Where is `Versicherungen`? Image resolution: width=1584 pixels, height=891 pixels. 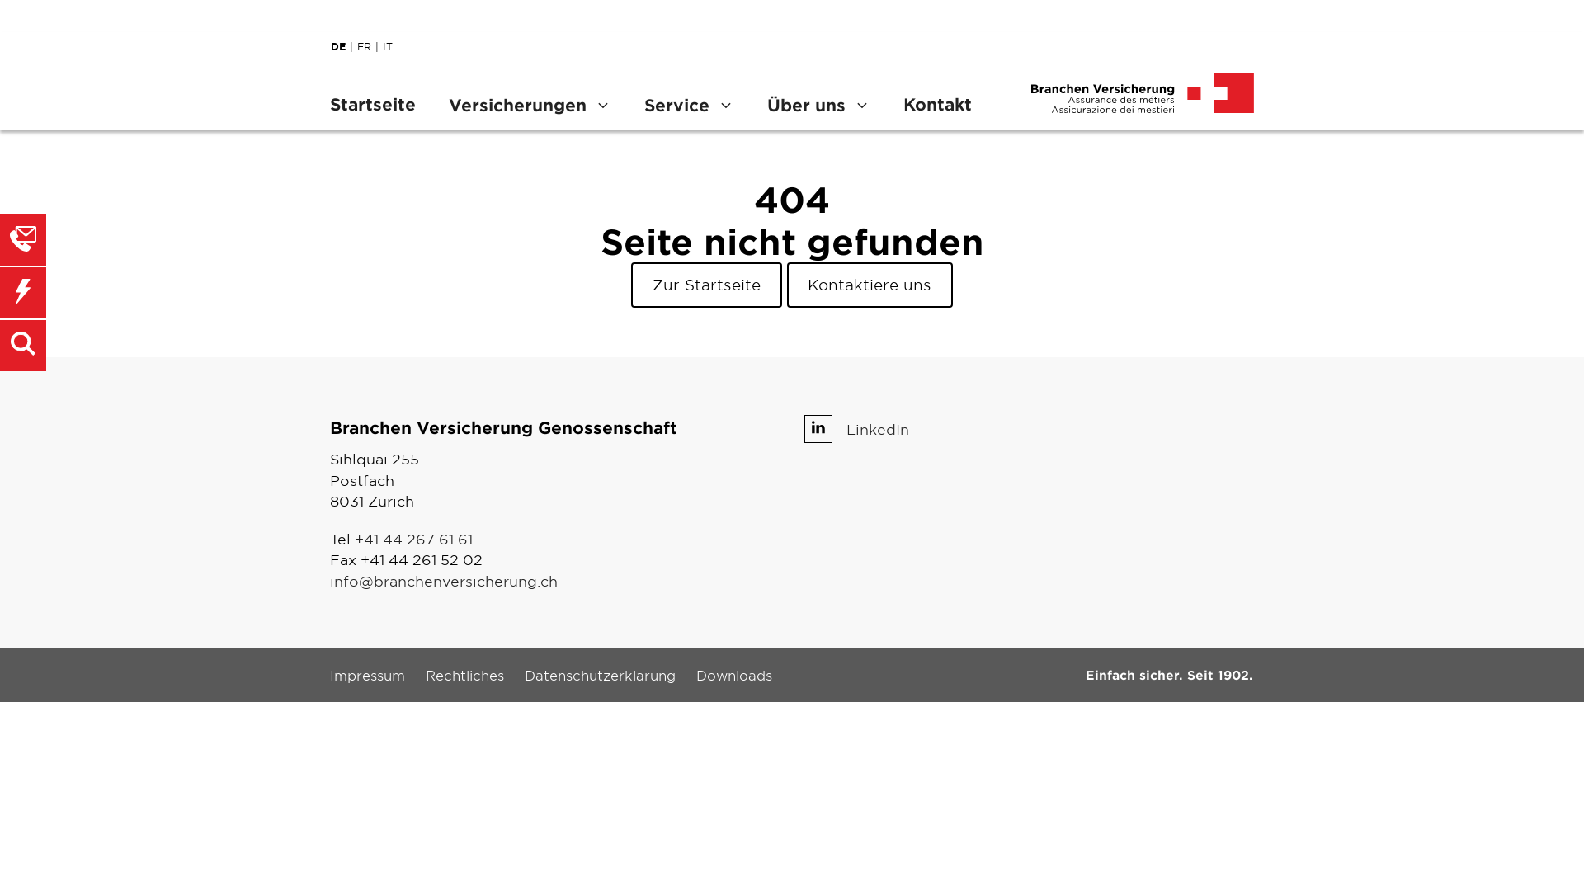 Versicherungen is located at coordinates (530, 104).